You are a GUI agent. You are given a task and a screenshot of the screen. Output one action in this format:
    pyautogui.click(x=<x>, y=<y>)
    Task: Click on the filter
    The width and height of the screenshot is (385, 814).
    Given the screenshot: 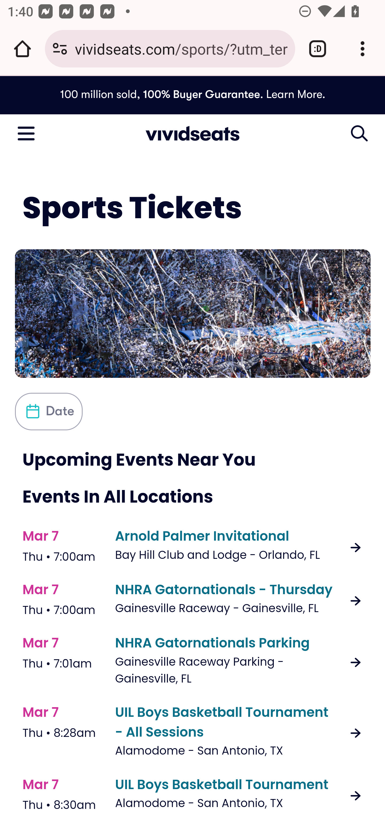 What is the action you would take?
    pyautogui.click(x=49, y=411)
    